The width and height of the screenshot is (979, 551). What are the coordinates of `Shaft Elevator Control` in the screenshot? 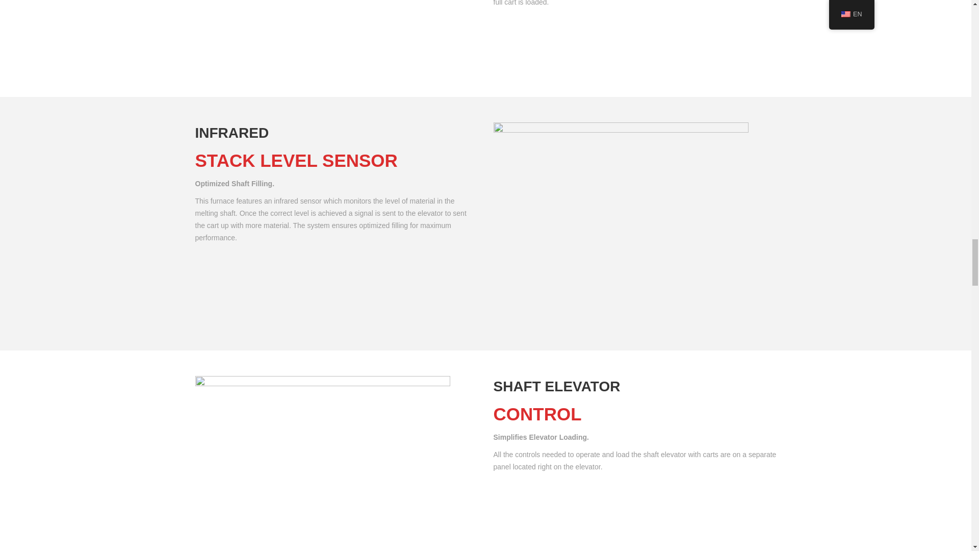 It's located at (322, 463).